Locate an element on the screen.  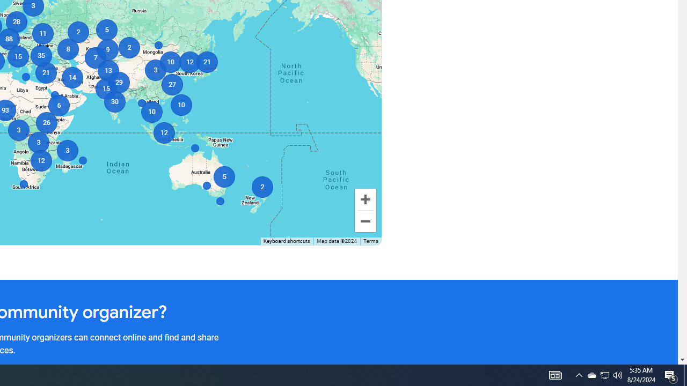
Keyboard shortcuts is located at coordinates (287, 241).